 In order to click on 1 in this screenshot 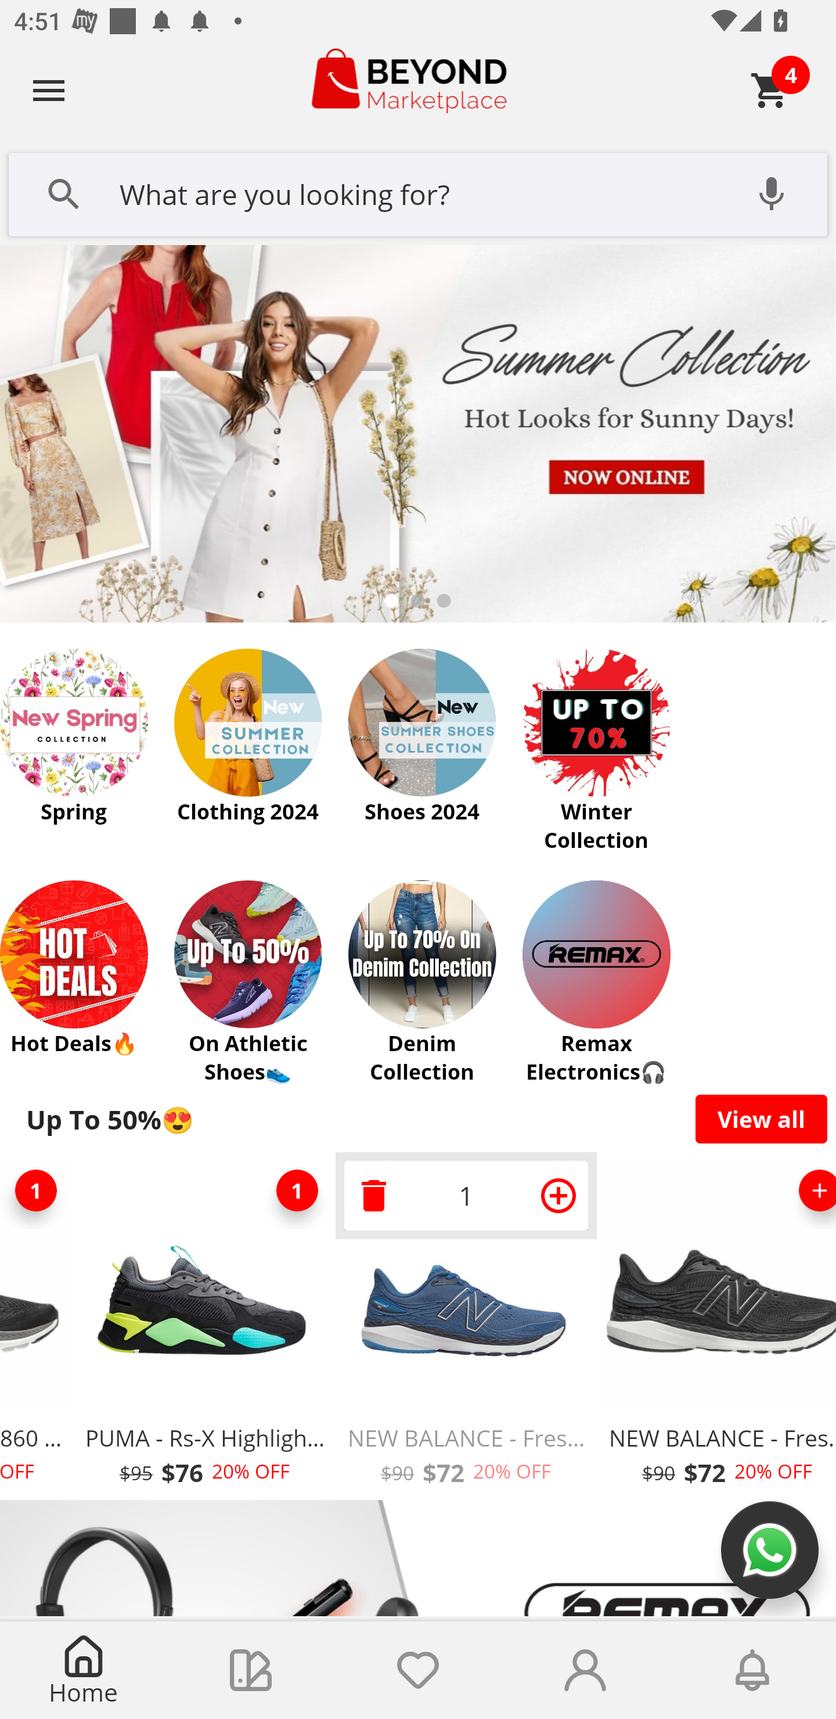, I will do `click(466, 1195)`.